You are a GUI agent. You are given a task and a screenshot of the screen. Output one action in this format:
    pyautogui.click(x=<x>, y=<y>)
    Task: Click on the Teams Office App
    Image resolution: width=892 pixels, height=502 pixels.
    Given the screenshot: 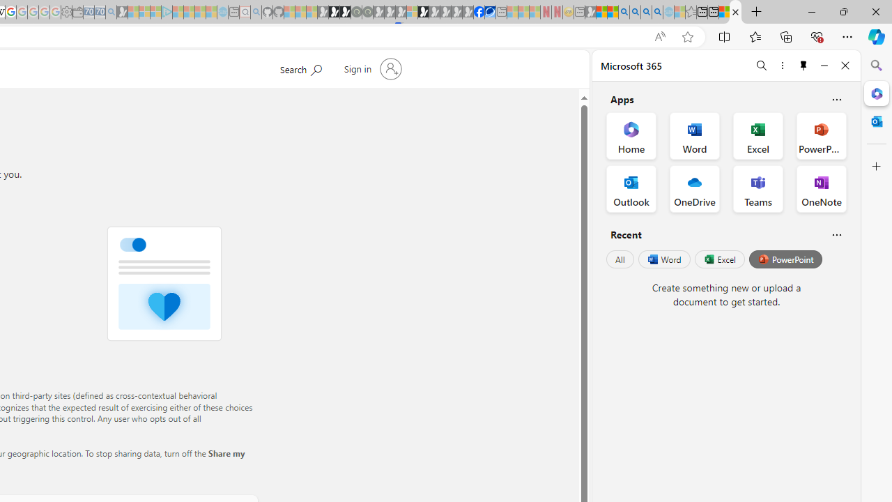 What is the action you would take?
    pyautogui.click(x=758, y=188)
    